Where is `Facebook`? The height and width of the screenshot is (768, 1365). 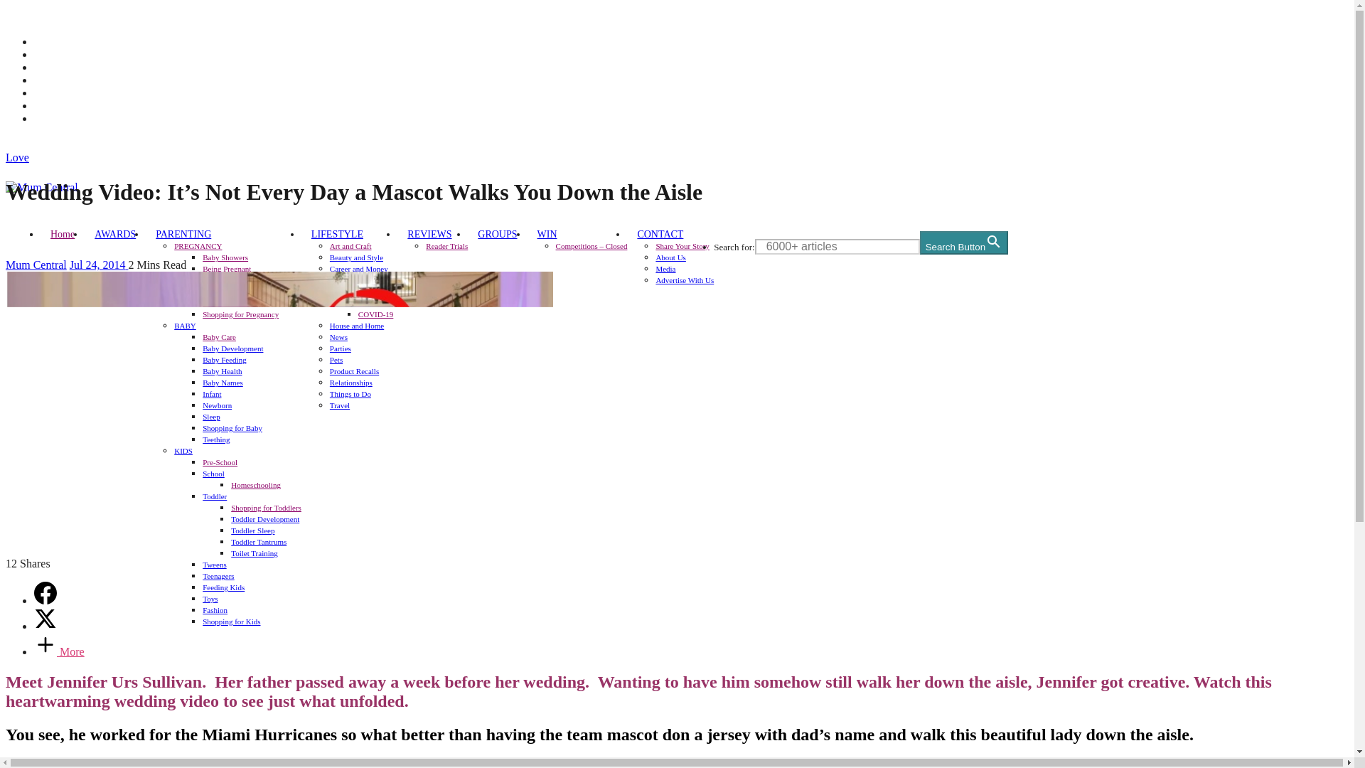 Facebook is located at coordinates (55, 41).